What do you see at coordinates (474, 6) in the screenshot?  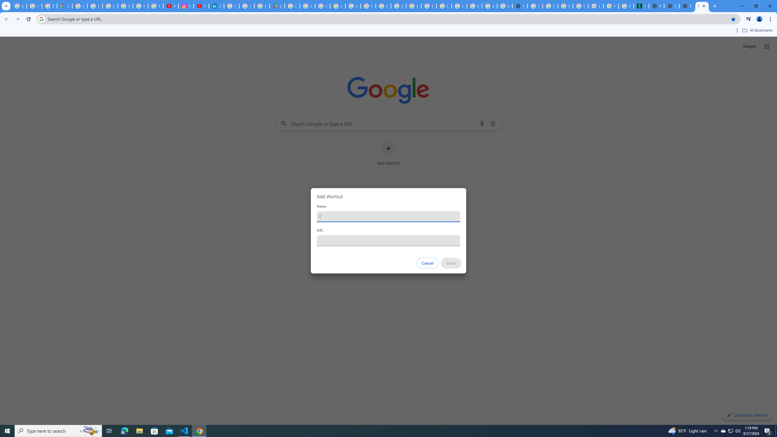 I see `Browse Chrome as a guest - Computer - Google Chrome Help` at bounding box center [474, 6].